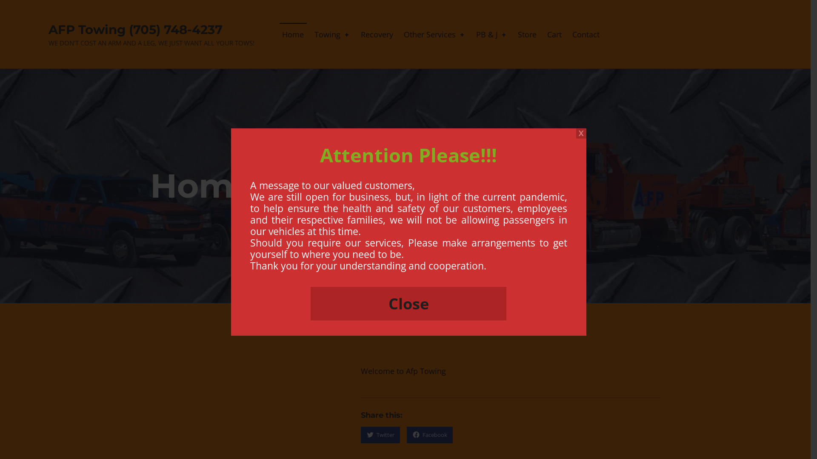 This screenshot has width=817, height=459. Describe the element at coordinates (435, 34) in the screenshot. I see `Other Services` at that location.